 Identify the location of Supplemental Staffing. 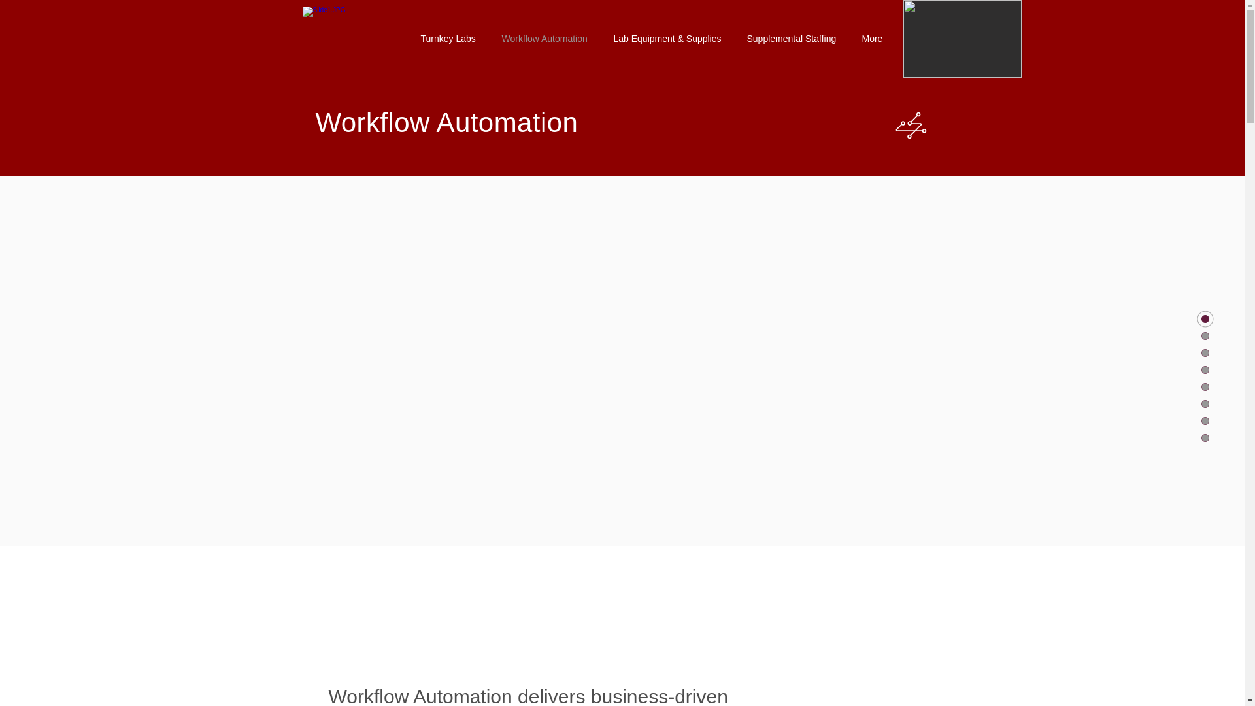
(795, 39).